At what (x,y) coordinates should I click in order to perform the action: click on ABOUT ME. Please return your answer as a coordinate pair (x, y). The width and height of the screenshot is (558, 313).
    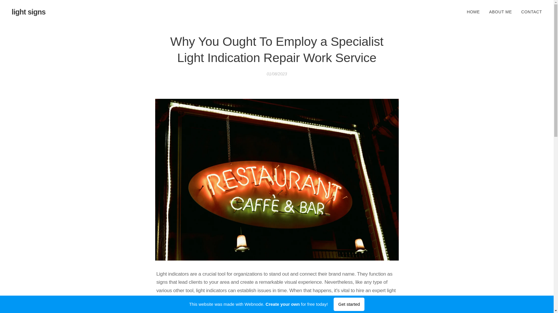
    Looking at the image, I should click on (500, 12).